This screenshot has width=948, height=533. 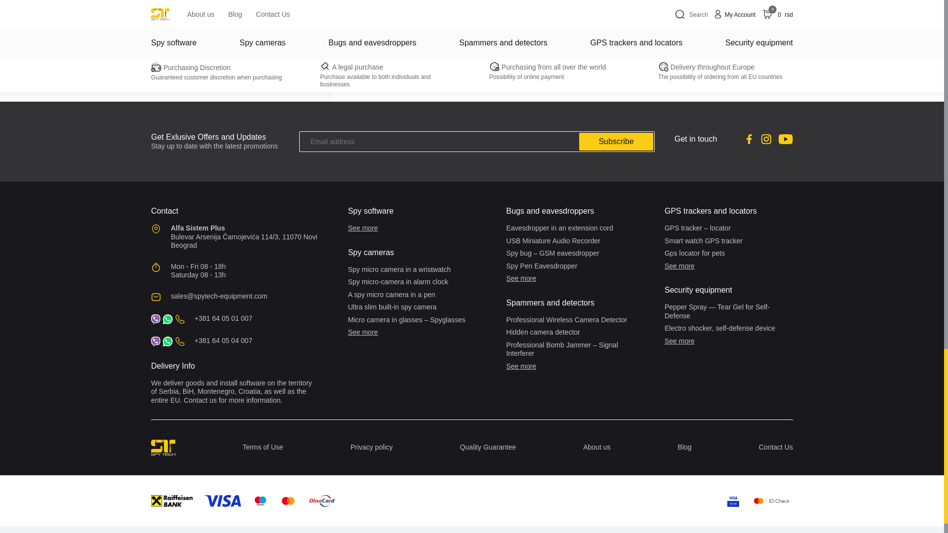 What do you see at coordinates (616, 141) in the screenshot?
I see `Subscribe` at bounding box center [616, 141].